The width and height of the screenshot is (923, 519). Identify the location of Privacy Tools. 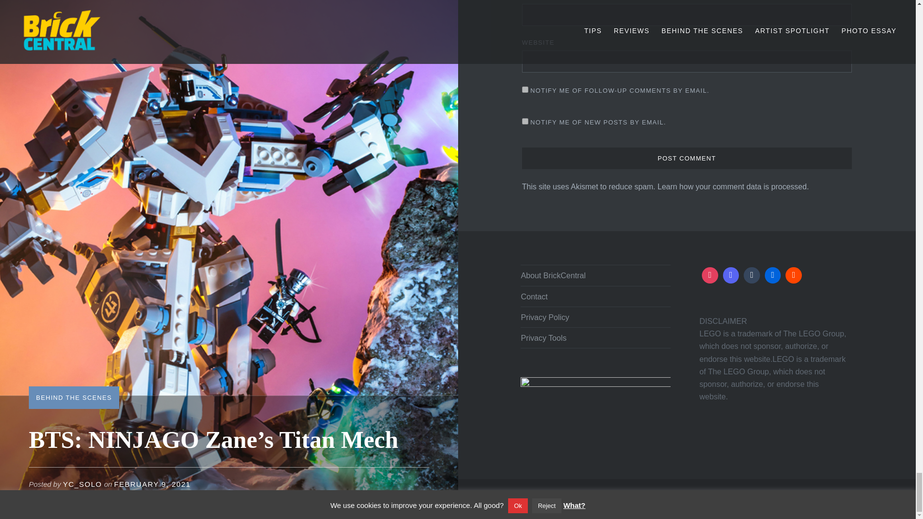
(595, 337).